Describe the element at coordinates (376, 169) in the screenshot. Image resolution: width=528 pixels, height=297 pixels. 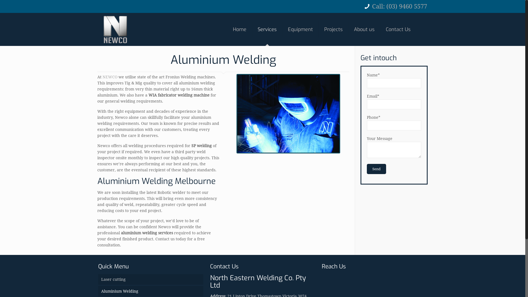
I see `Send` at that location.